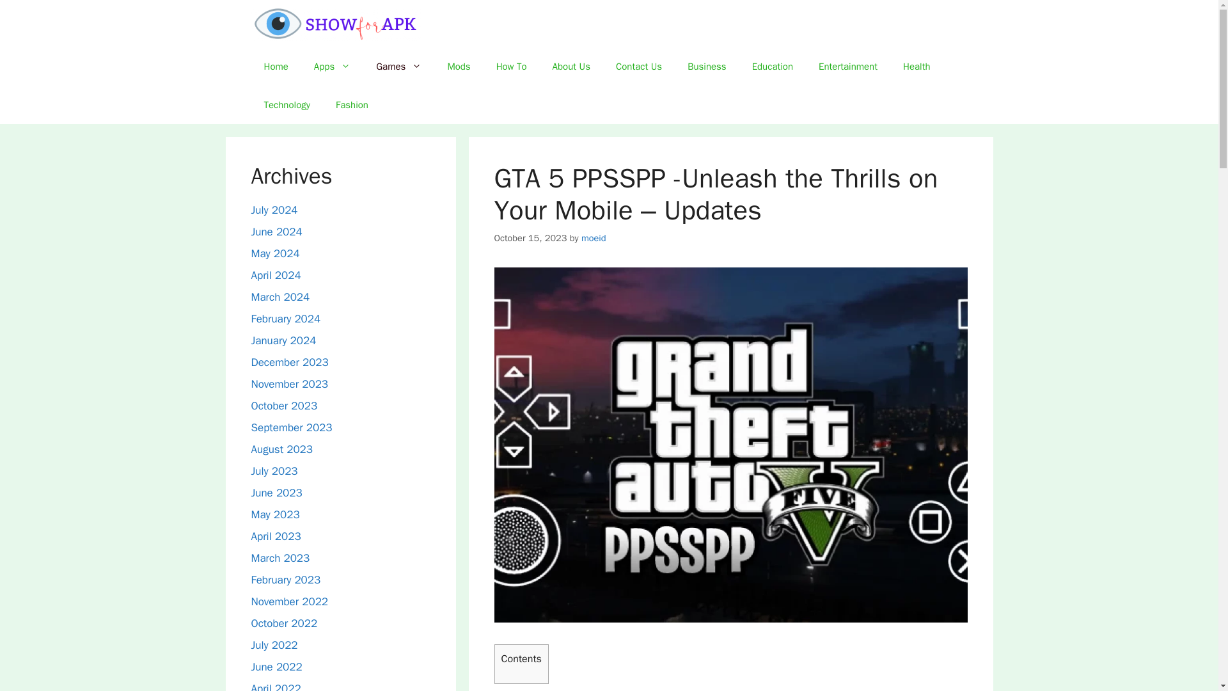 The width and height of the screenshot is (1228, 691). What do you see at coordinates (848, 67) in the screenshot?
I see `Entertainment` at bounding box center [848, 67].